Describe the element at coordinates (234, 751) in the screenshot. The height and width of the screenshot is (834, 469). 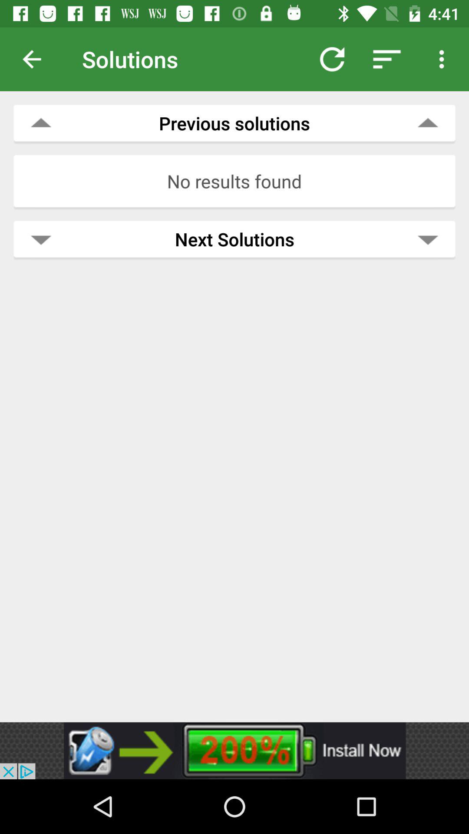
I see `advertisement button` at that location.